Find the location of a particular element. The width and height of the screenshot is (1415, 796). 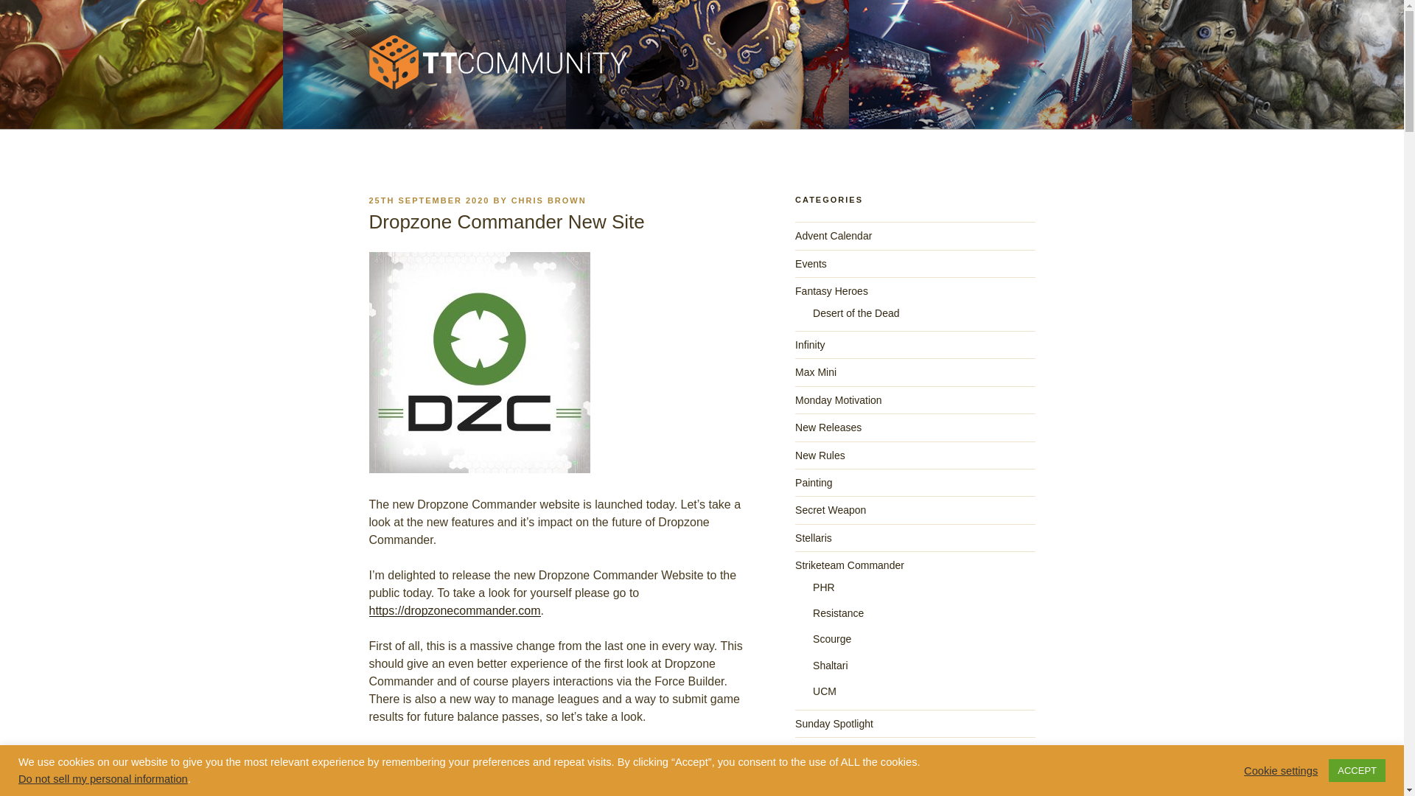

Max Mini is located at coordinates (815, 371).